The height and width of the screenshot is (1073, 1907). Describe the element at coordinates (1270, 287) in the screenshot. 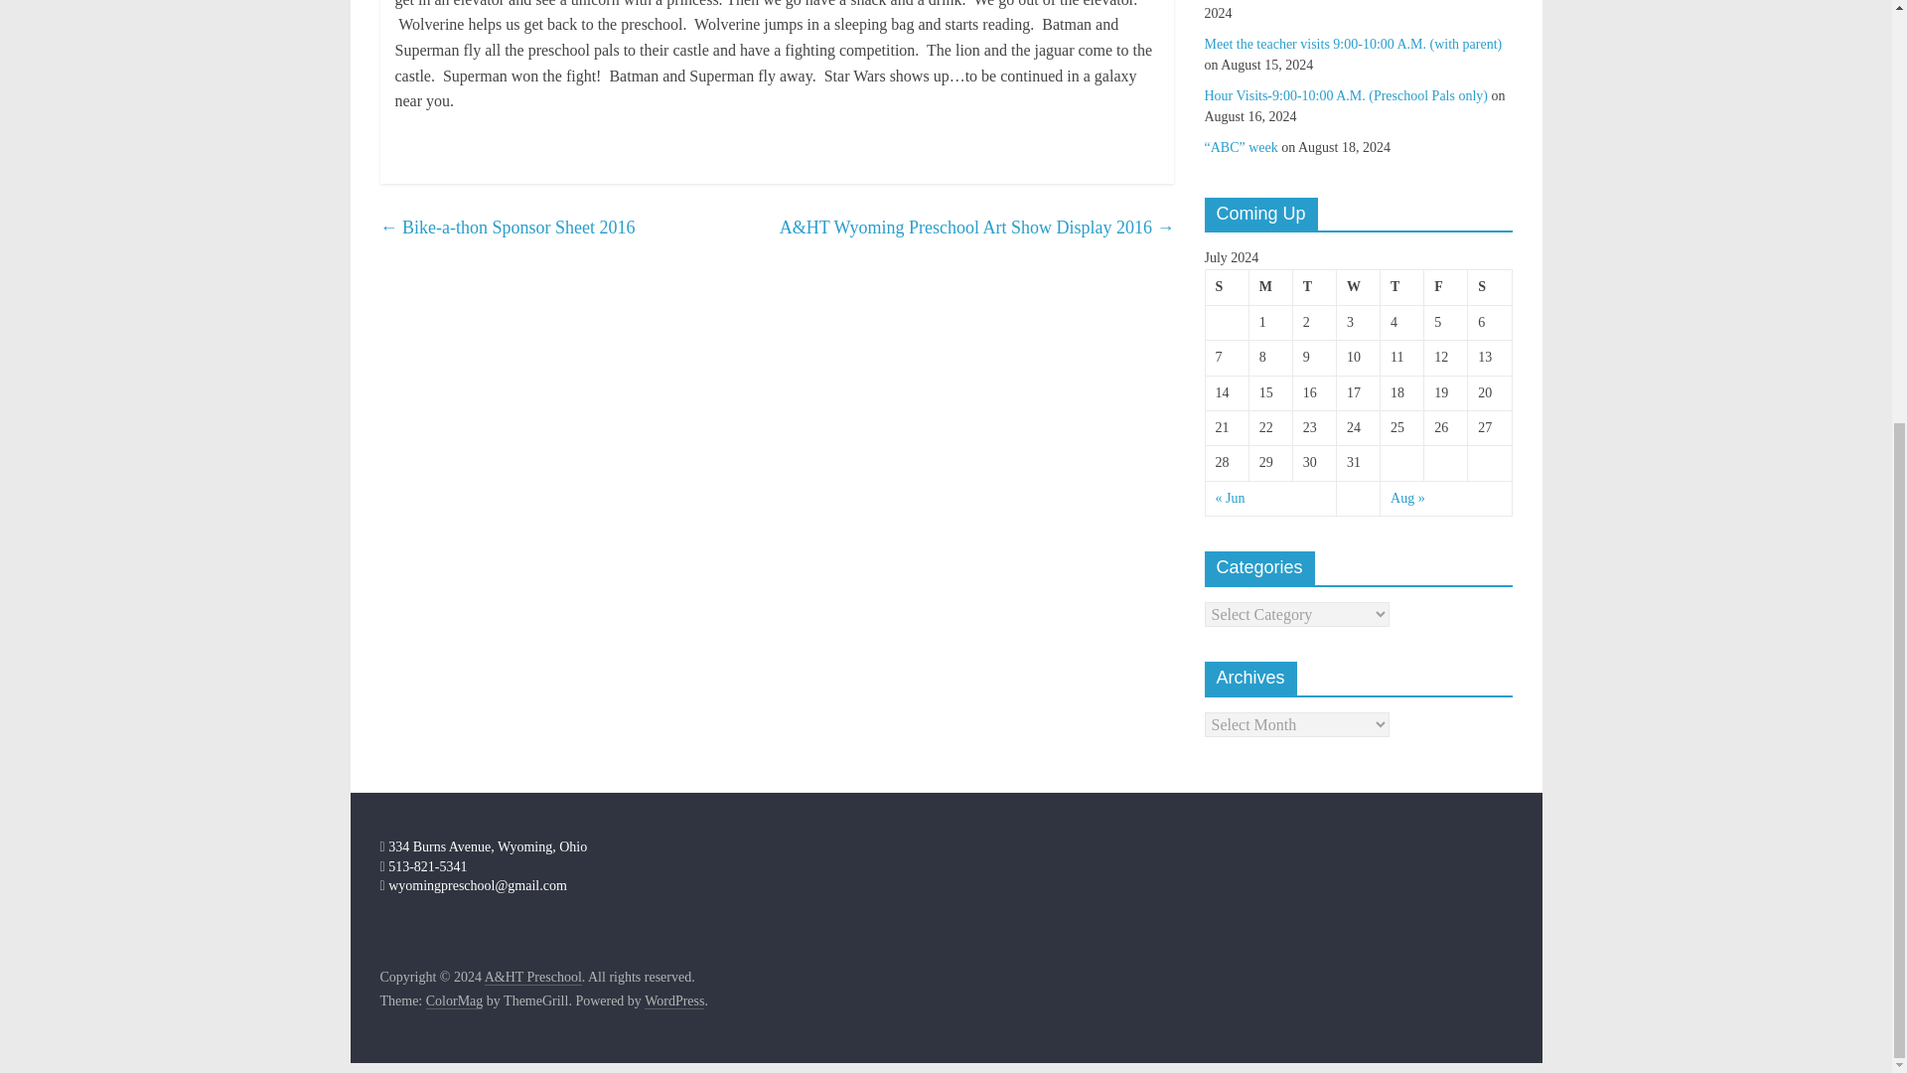

I see `Monday` at that location.